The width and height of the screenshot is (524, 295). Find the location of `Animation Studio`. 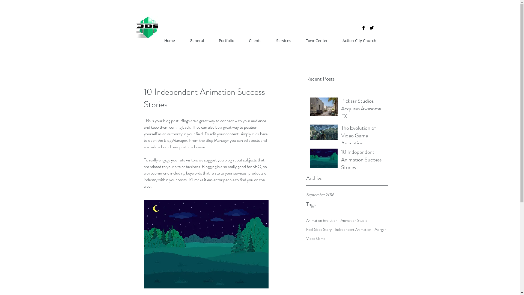

Animation Studio is located at coordinates (354, 221).